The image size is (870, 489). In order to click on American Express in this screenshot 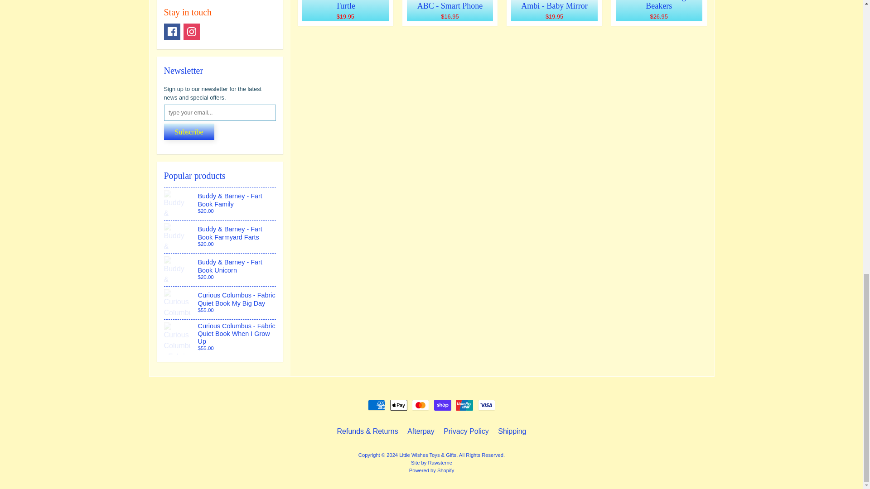, I will do `click(377, 405)`.